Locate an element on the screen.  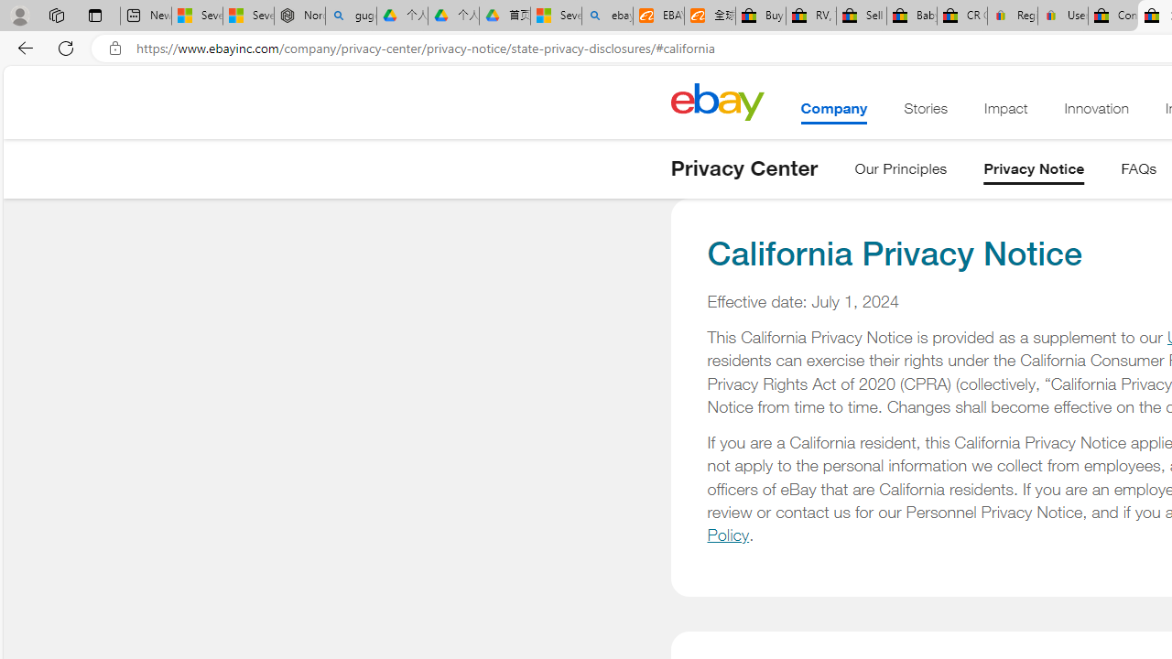
User Privacy Notice | eBay is located at coordinates (1062, 16).